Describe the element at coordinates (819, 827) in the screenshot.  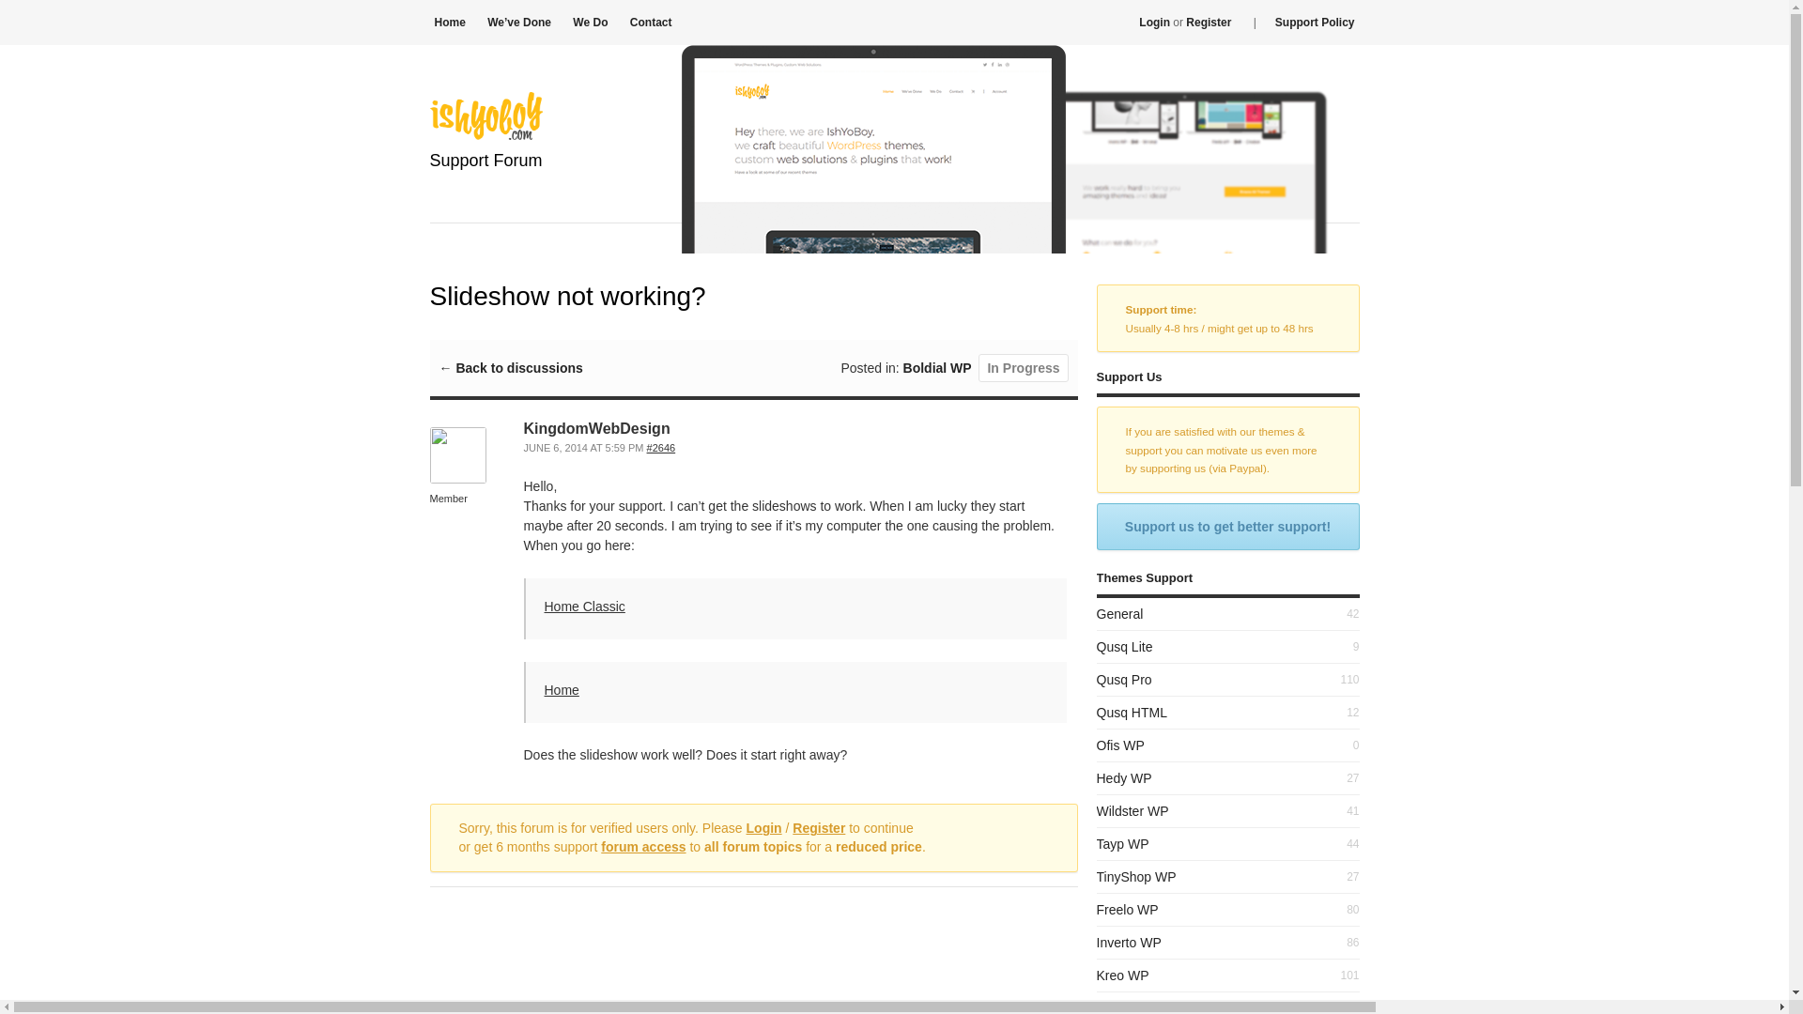
I see `Register` at that location.